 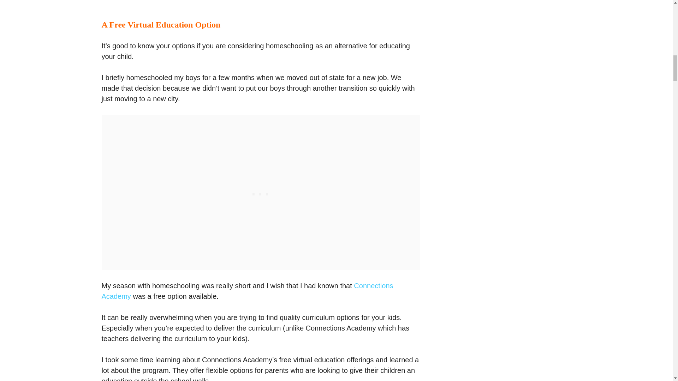 What do you see at coordinates (261, 4) in the screenshot?
I see `Connections Academy ` at bounding box center [261, 4].